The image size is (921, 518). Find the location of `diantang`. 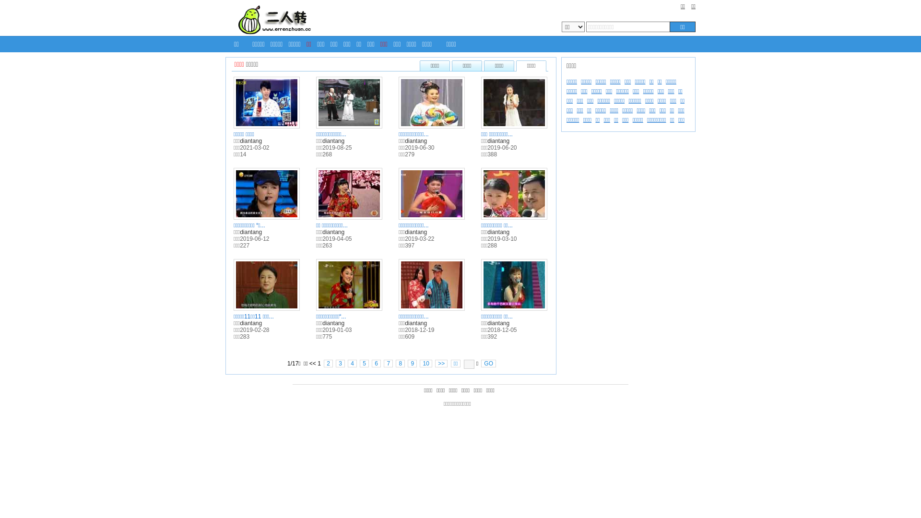

diantang is located at coordinates (416, 232).